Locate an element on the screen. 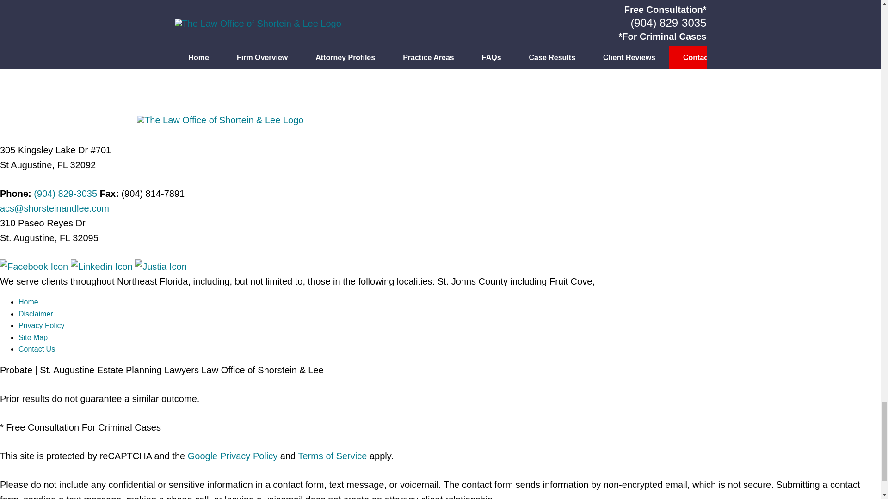 Image resolution: width=888 pixels, height=499 pixels. Terms of Service is located at coordinates (332, 456).